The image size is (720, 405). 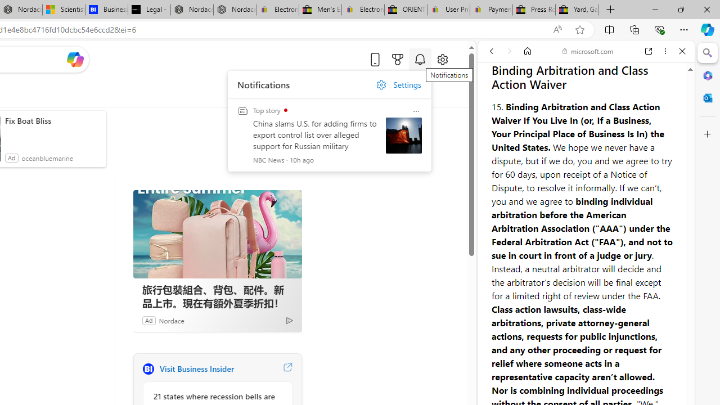 I want to click on Notifications, so click(x=420, y=59).